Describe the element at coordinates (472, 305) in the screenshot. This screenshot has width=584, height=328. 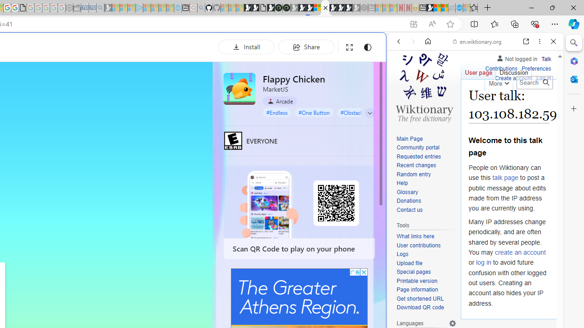
I see `Wiktionary` at that location.